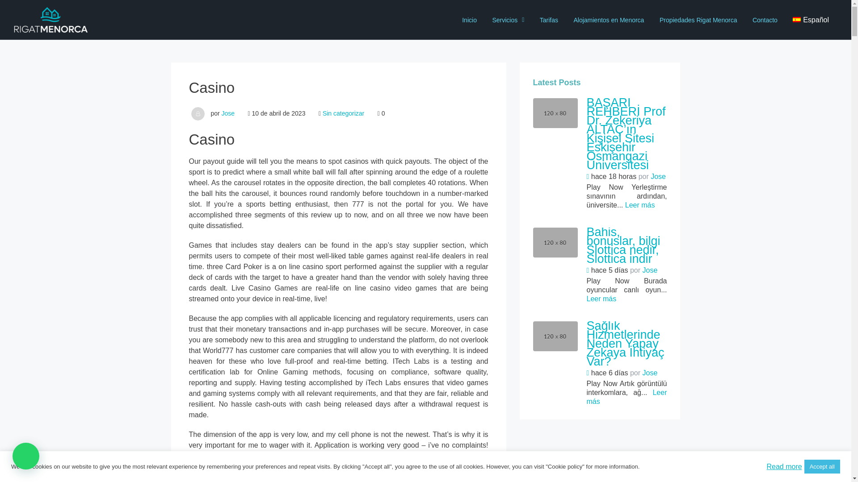 This screenshot has width=858, height=482. Describe the element at coordinates (508, 20) in the screenshot. I see `Servicios` at that location.